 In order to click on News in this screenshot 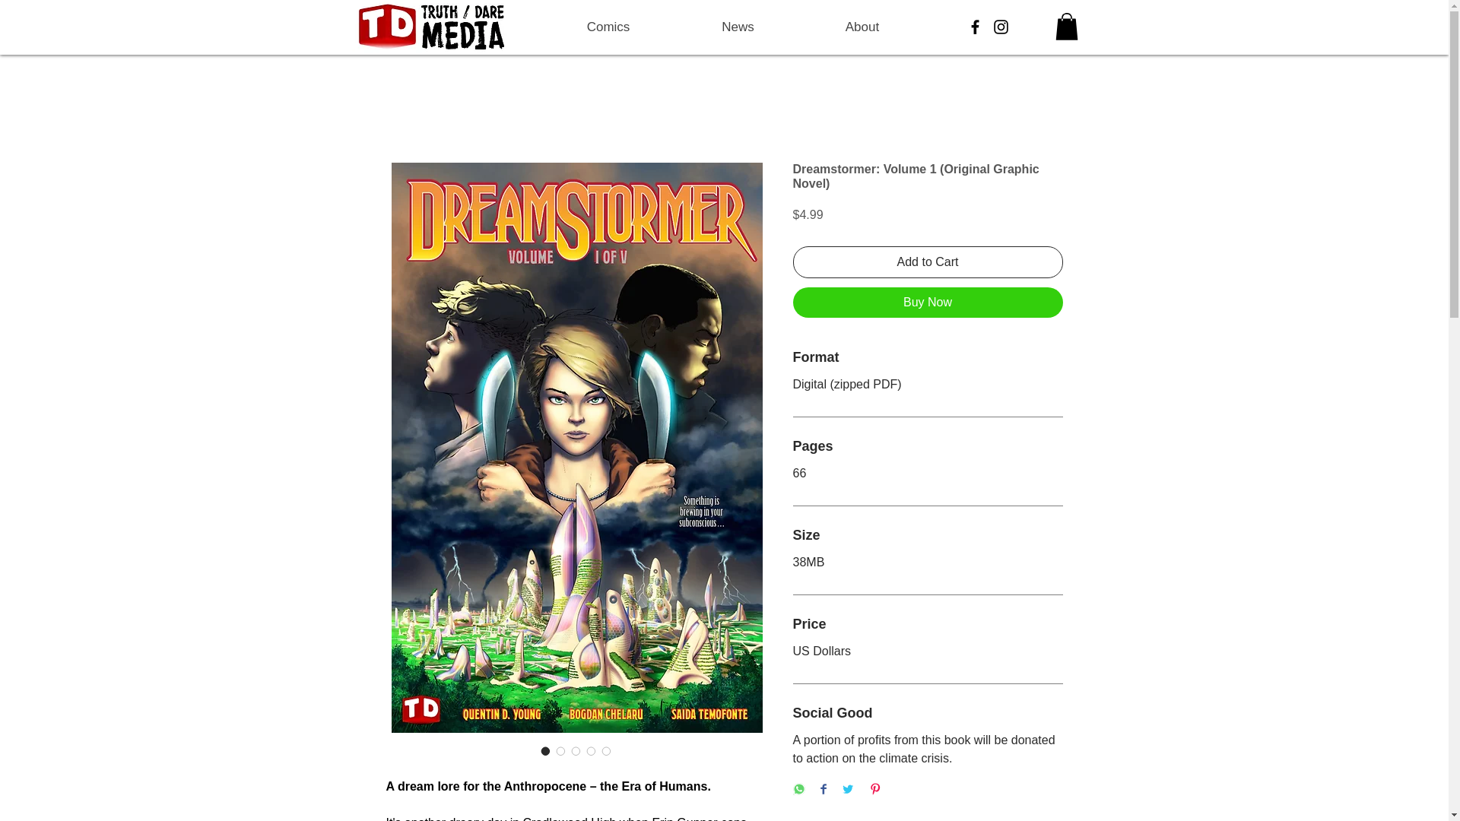, I will do `click(736, 27)`.